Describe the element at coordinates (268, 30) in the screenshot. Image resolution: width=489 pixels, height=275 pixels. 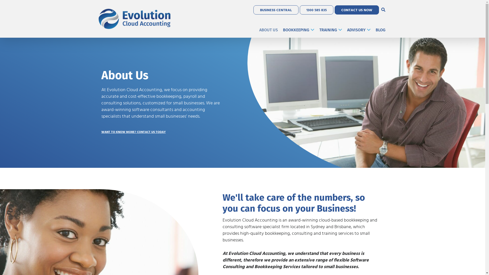
I see `ABOUT US` at that location.